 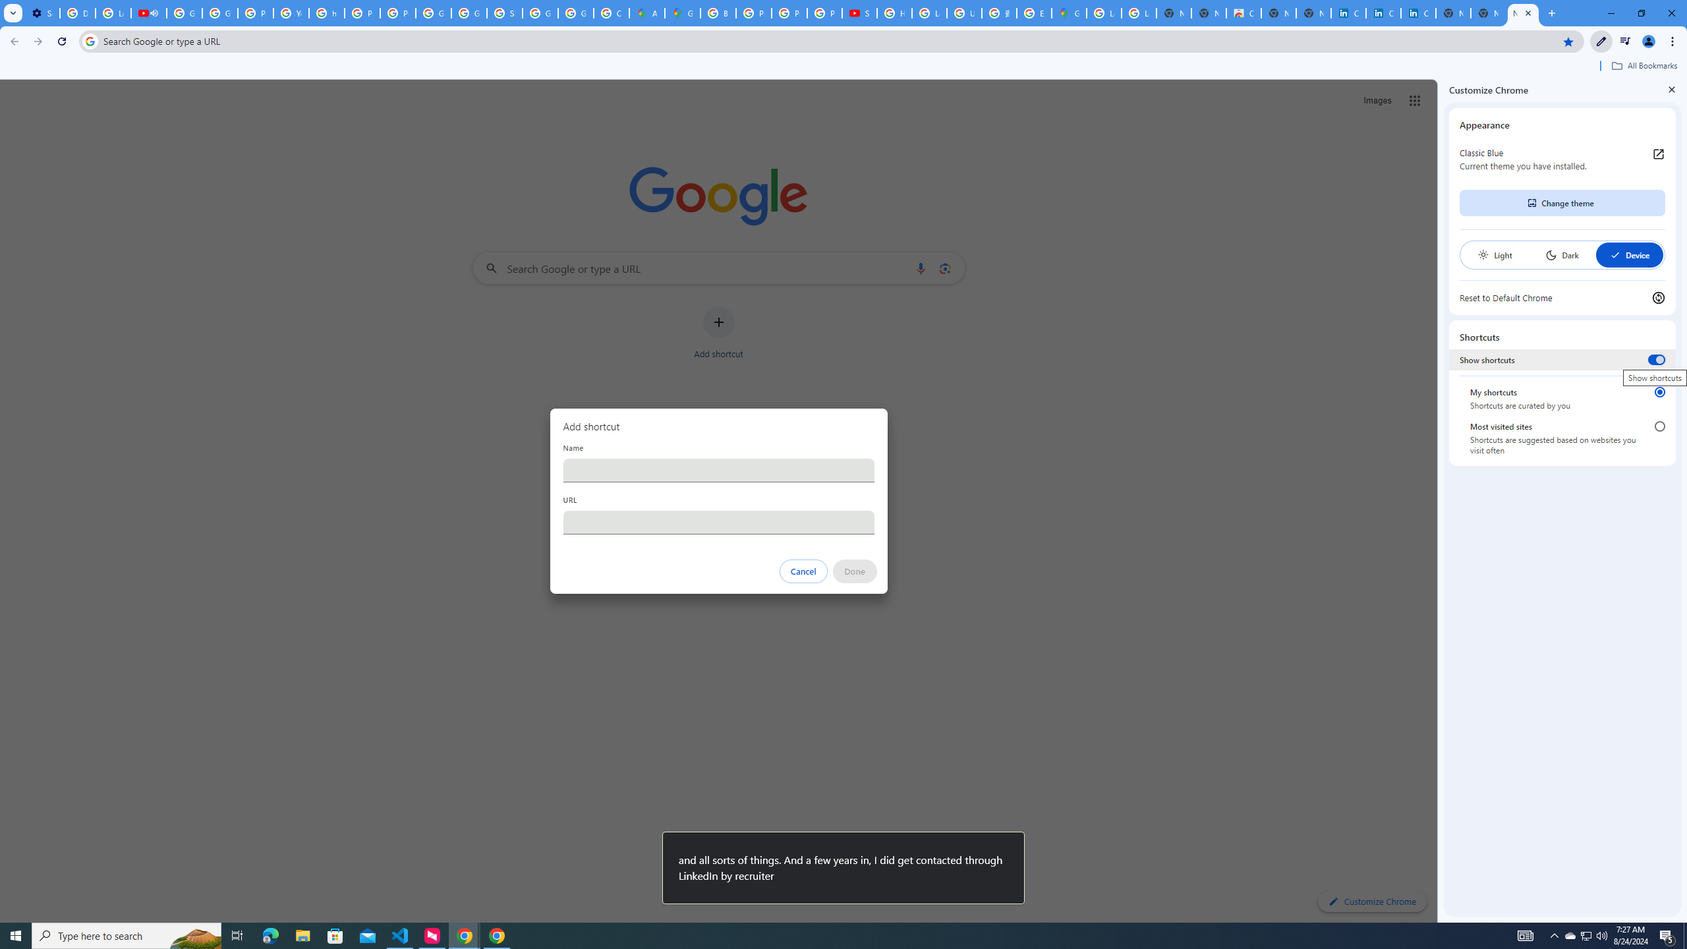 What do you see at coordinates (77, 13) in the screenshot?
I see `Delete photos & videos - Computer - Google Photos Help` at bounding box center [77, 13].